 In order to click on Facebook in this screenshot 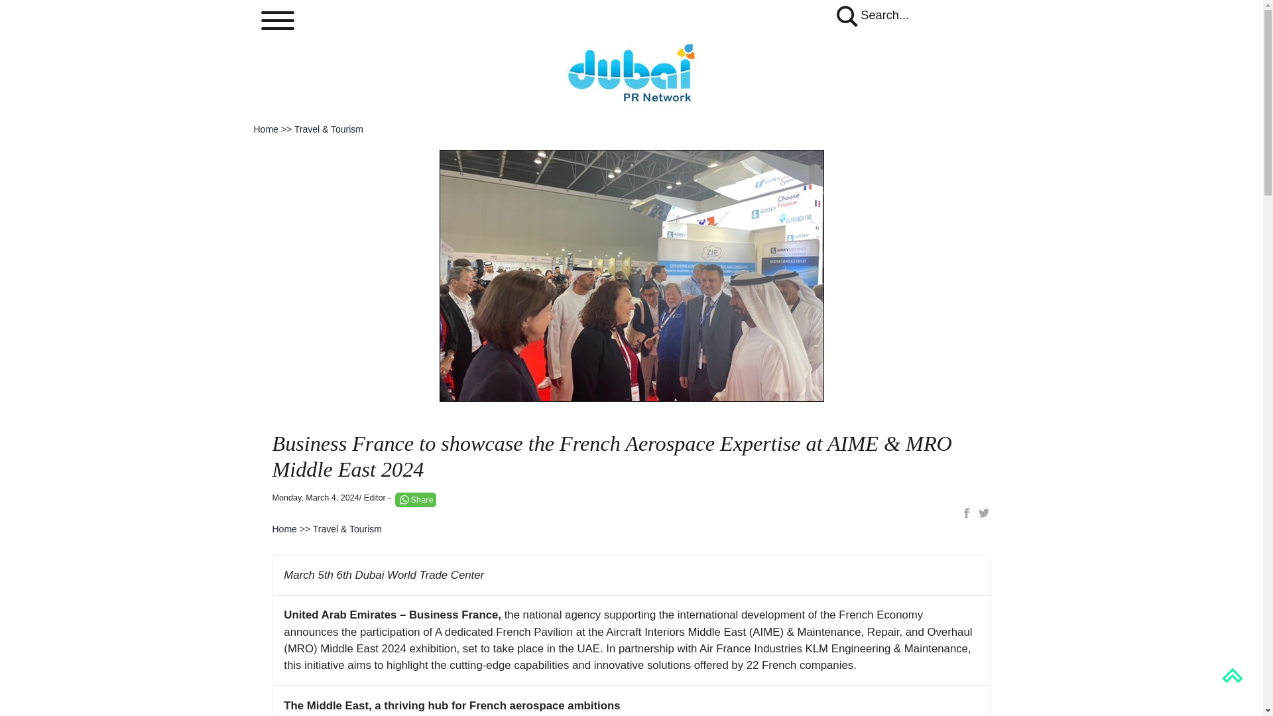, I will do `click(967, 513)`.